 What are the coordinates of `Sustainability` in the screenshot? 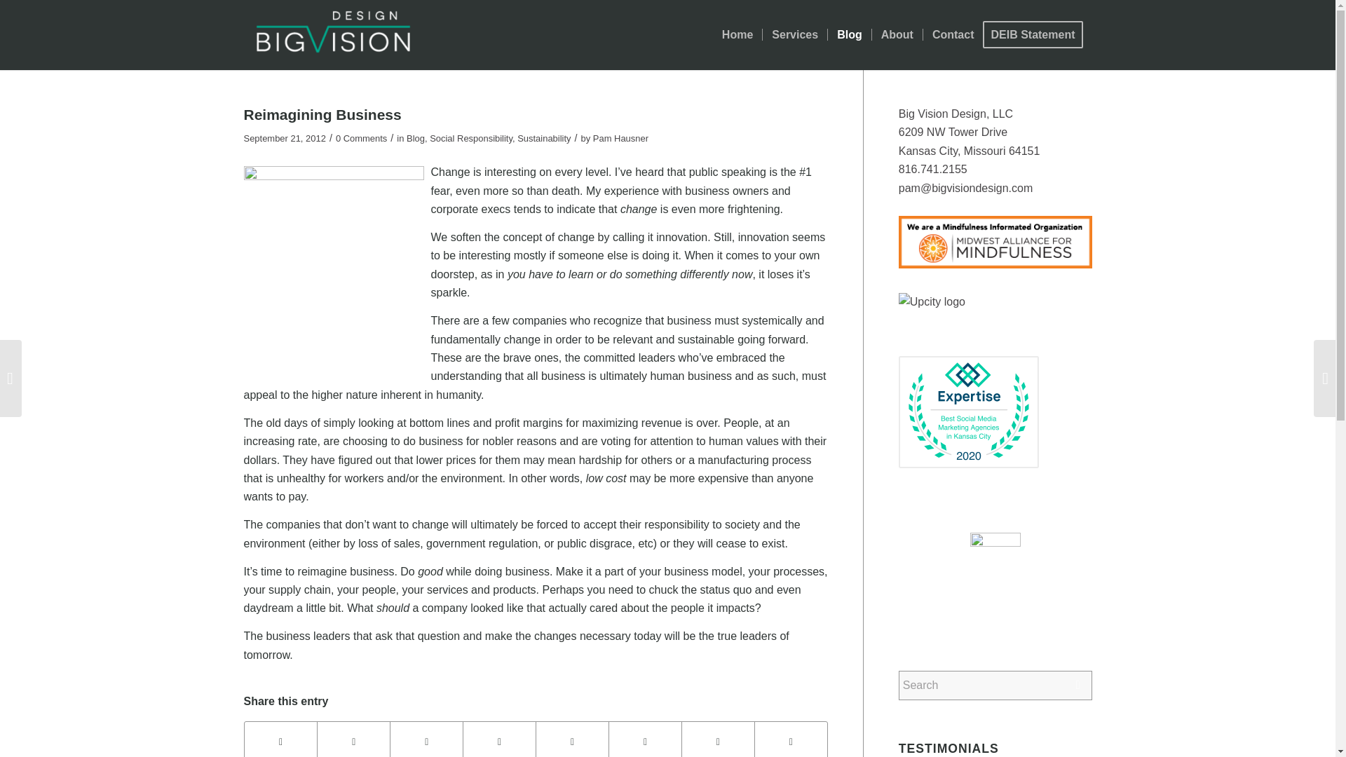 It's located at (544, 139).